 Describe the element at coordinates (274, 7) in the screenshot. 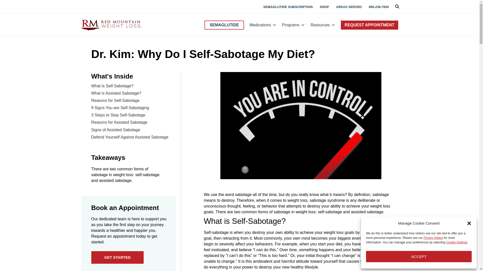

I see `SEMAGLUTIDE SUBSCRIPTION` at that location.